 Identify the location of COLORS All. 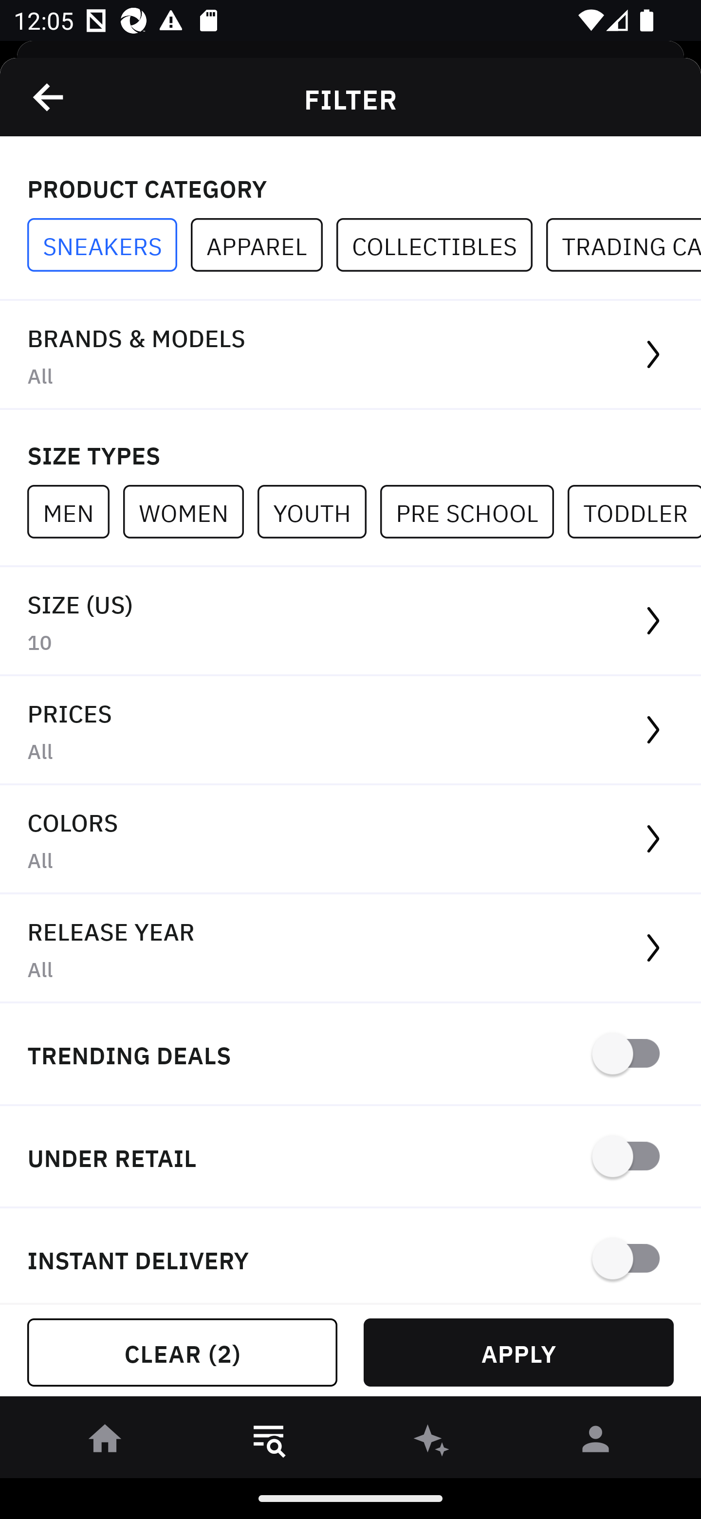
(350, 840).